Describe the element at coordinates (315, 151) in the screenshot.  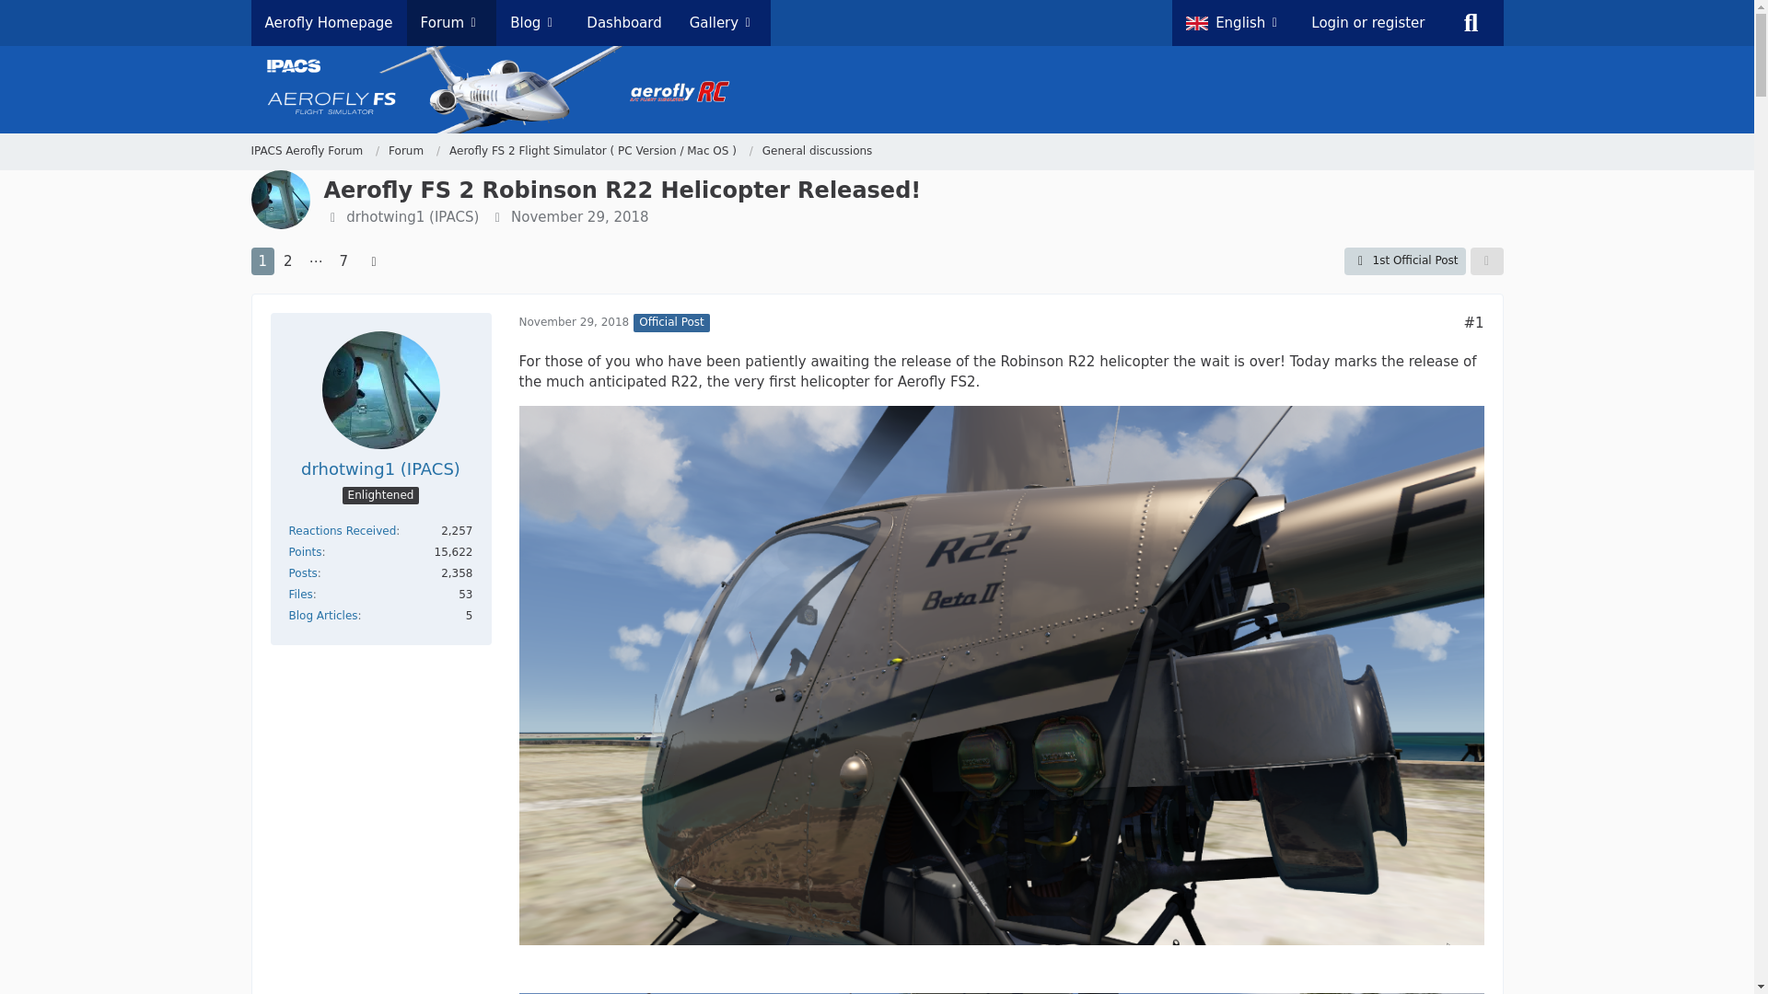
I see `IPACS Aerofly Forum` at that location.